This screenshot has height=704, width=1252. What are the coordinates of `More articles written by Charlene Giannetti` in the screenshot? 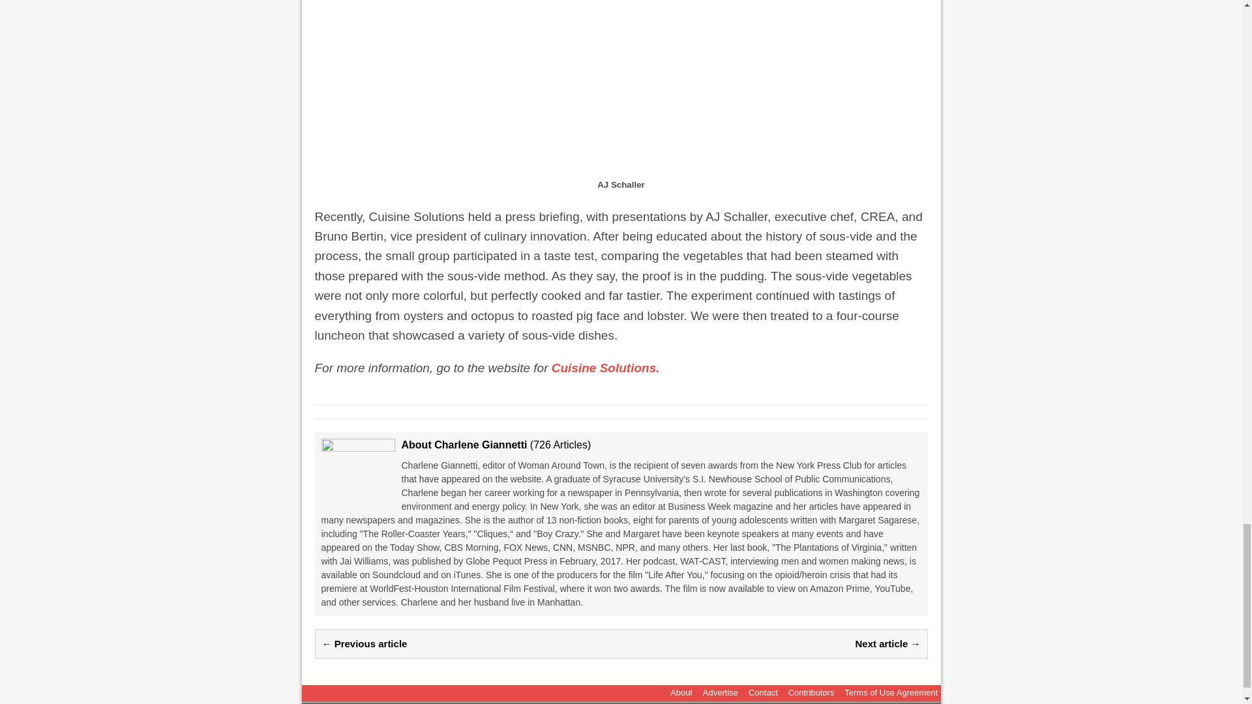 It's located at (559, 445).